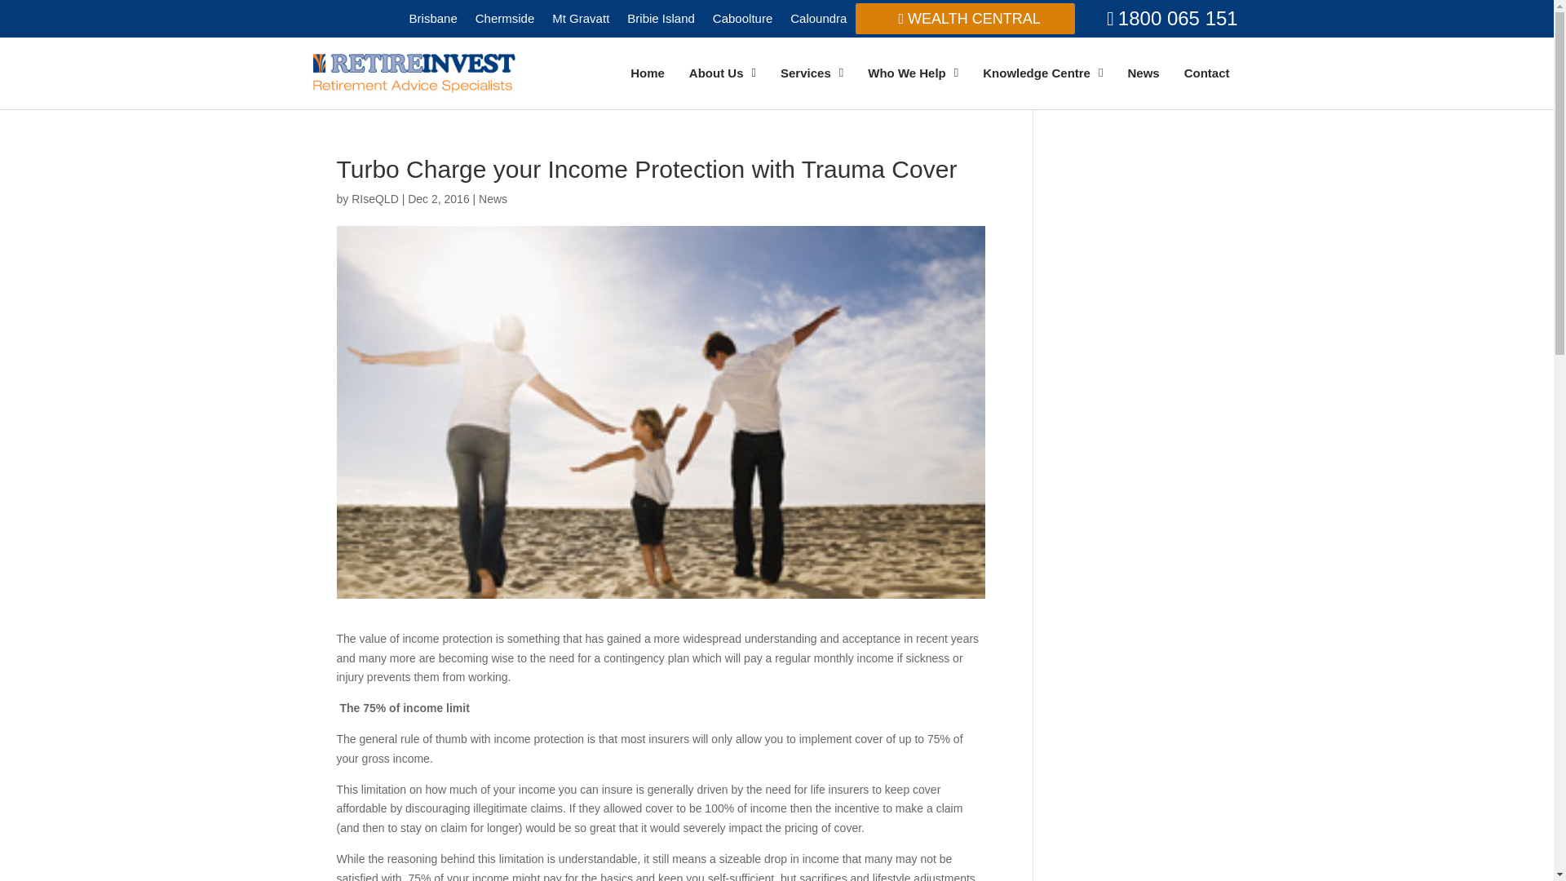 The image size is (1566, 881). I want to click on Services, so click(812, 73).